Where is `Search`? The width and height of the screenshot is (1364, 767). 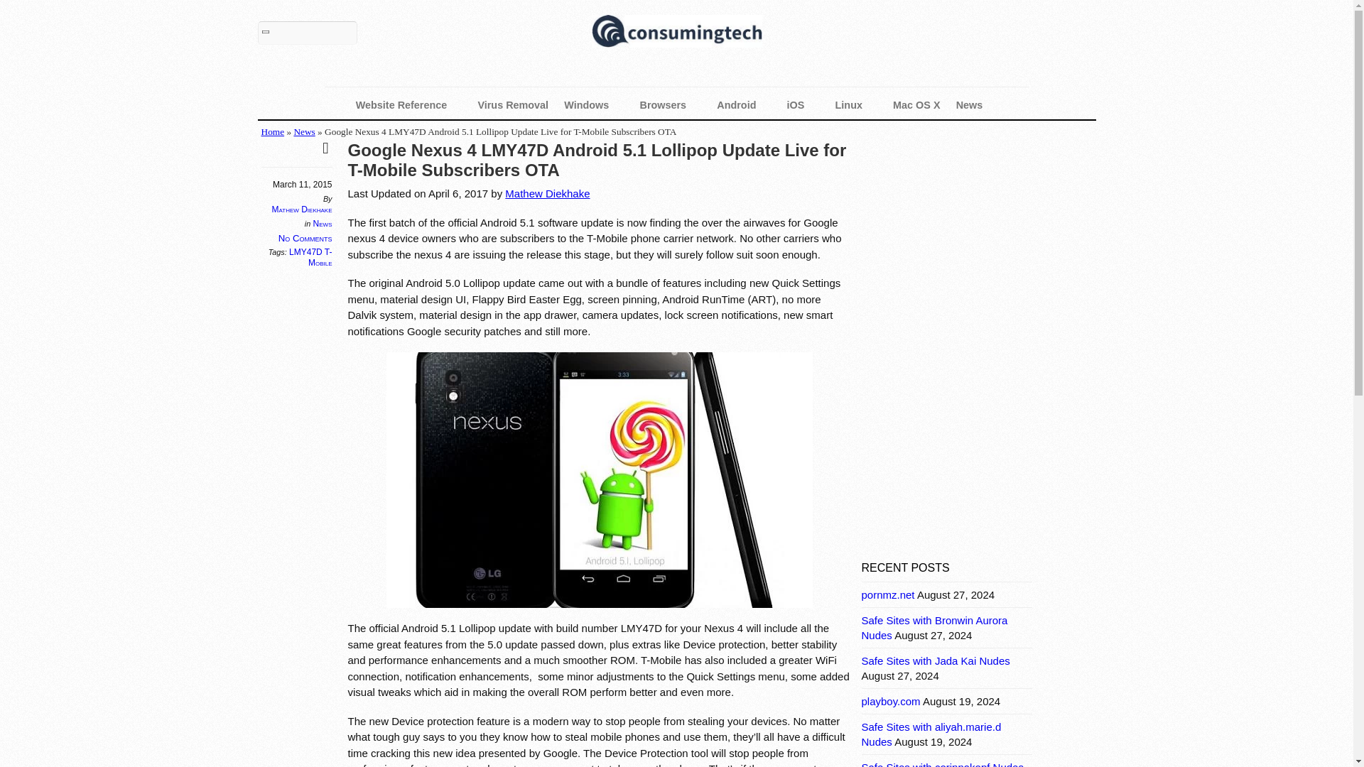 Search is located at coordinates (307, 33).